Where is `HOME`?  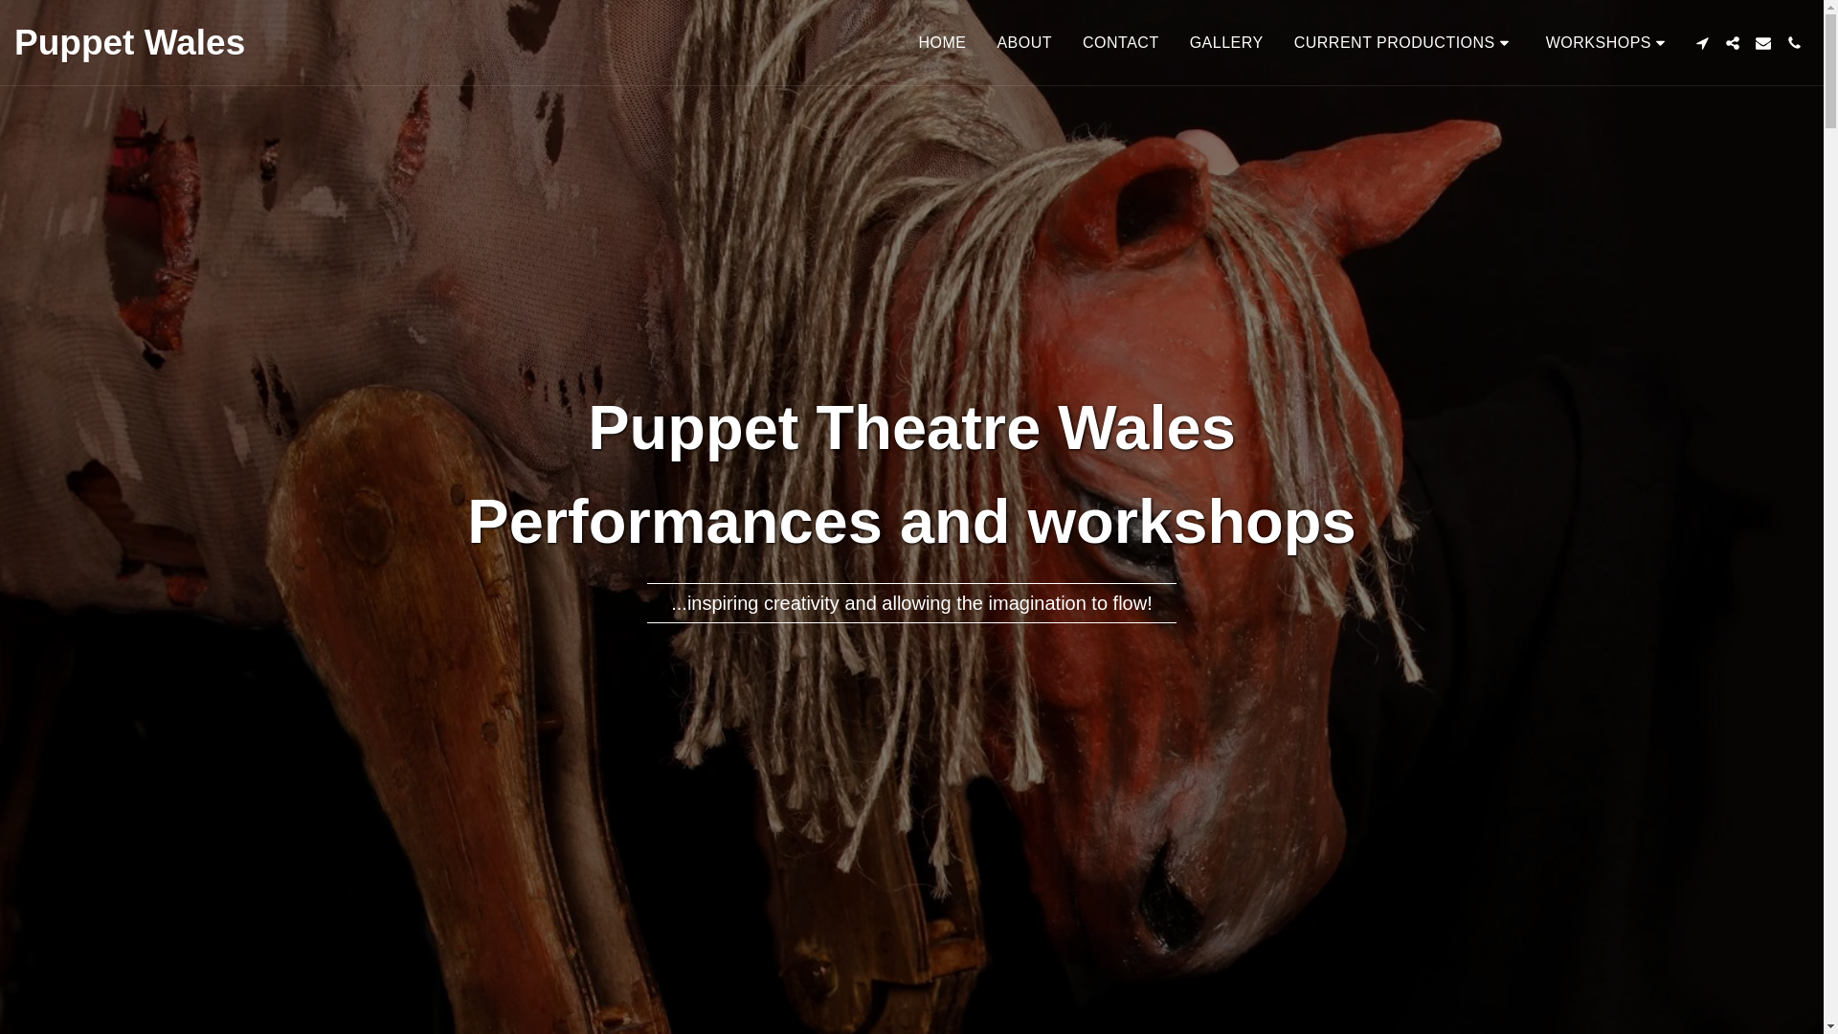
HOME is located at coordinates (942, 42).